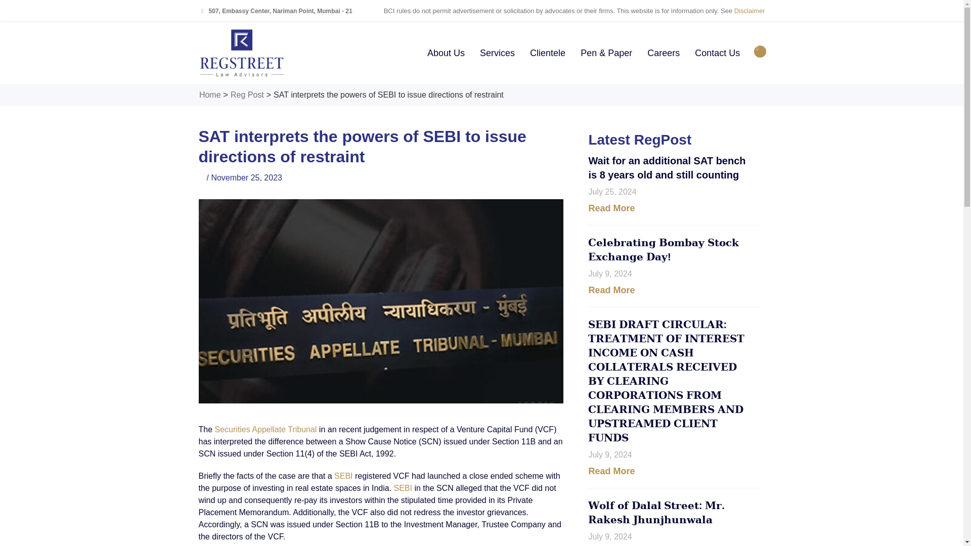 The height and width of the screenshot is (546, 971). What do you see at coordinates (497, 53) in the screenshot?
I see `Services` at bounding box center [497, 53].